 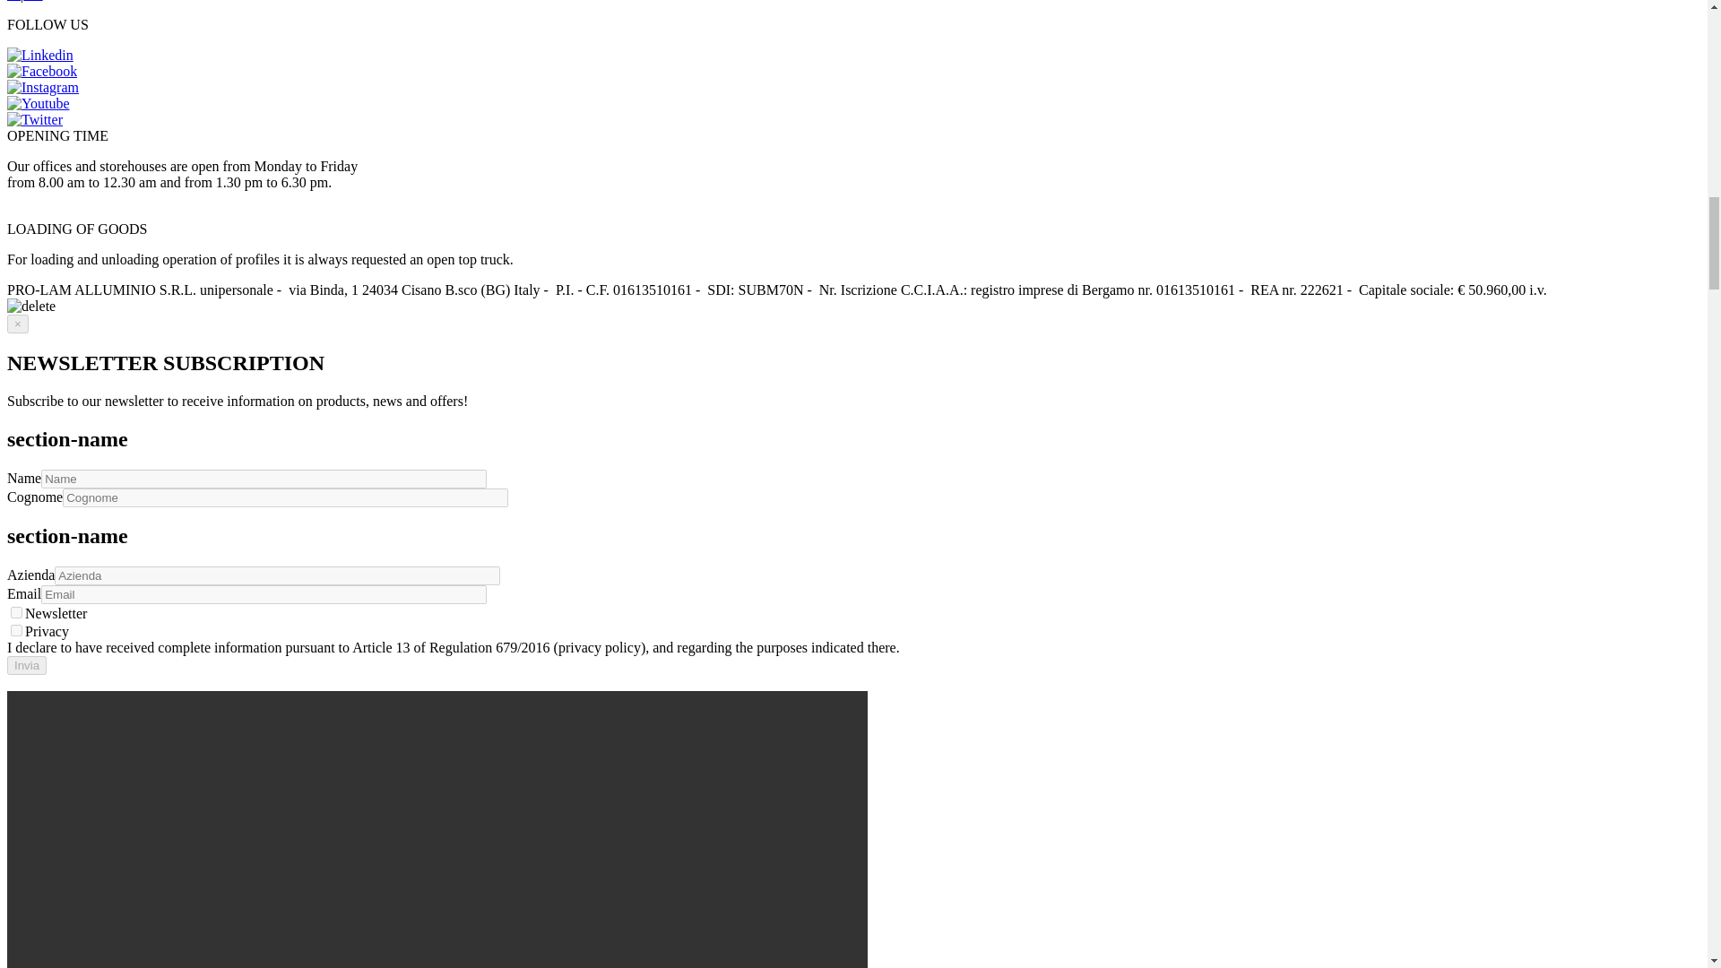 What do you see at coordinates (16, 629) in the screenshot?
I see `1` at bounding box center [16, 629].